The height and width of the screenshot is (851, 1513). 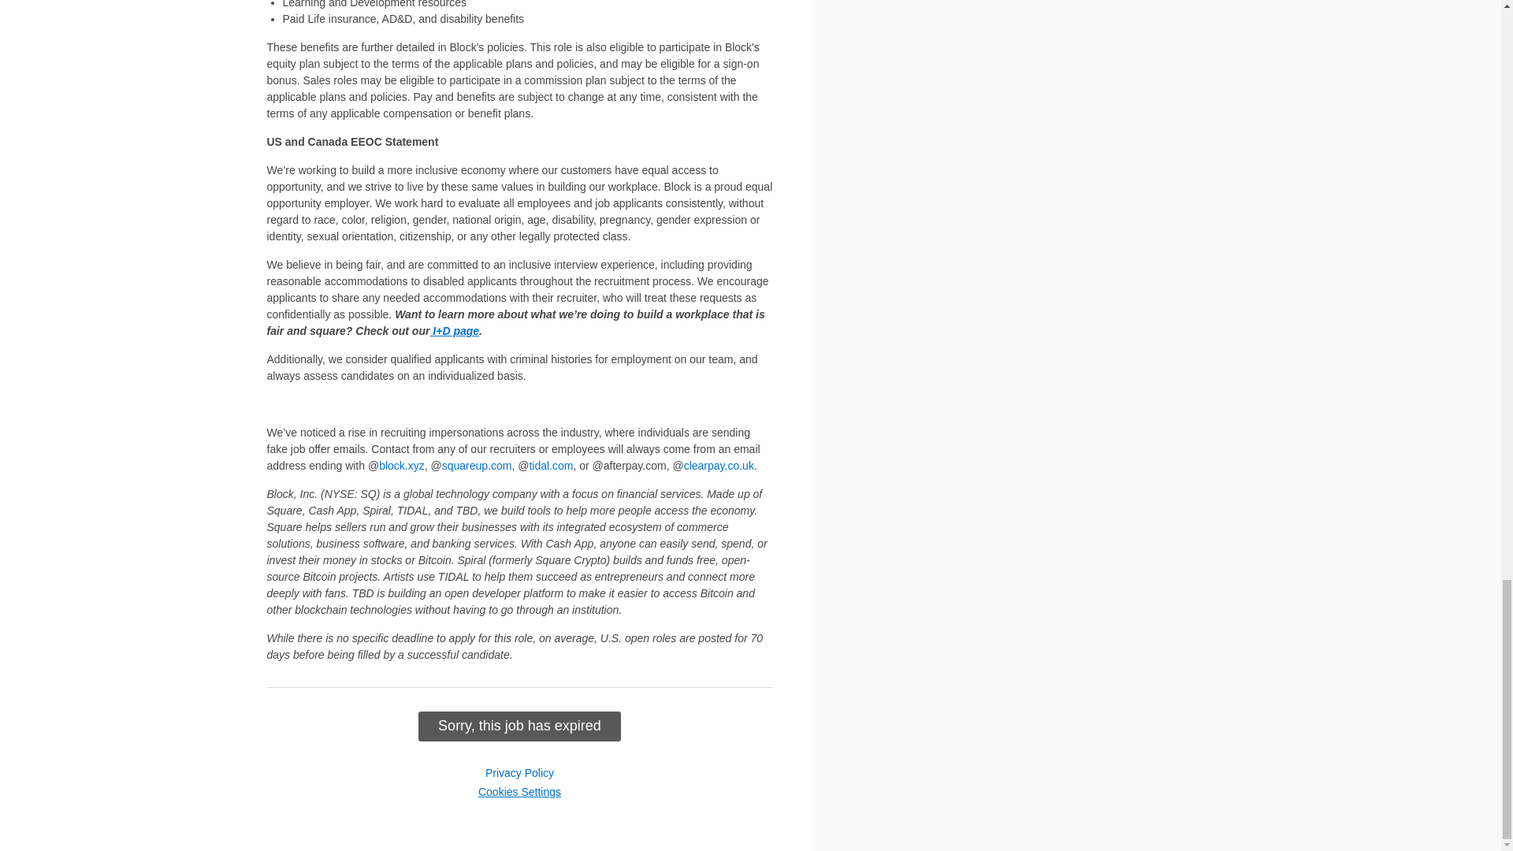 I want to click on Cookies Settings, so click(x=519, y=791).